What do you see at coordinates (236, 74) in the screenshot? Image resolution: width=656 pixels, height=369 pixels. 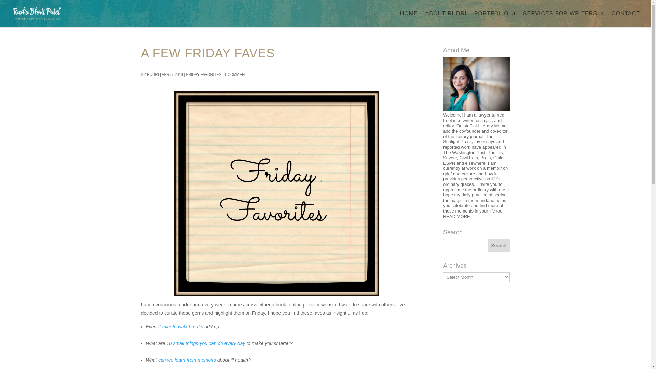 I see `1 COMMENT` at bounding box center [236, 74].